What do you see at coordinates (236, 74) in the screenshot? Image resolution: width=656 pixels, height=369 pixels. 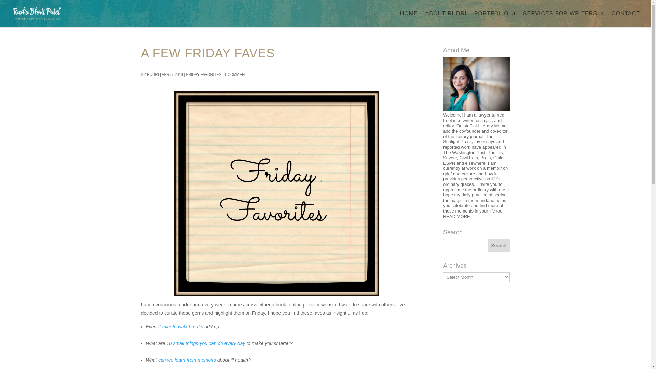 I see `1 COMMENT` at bounding box center [236, 74].